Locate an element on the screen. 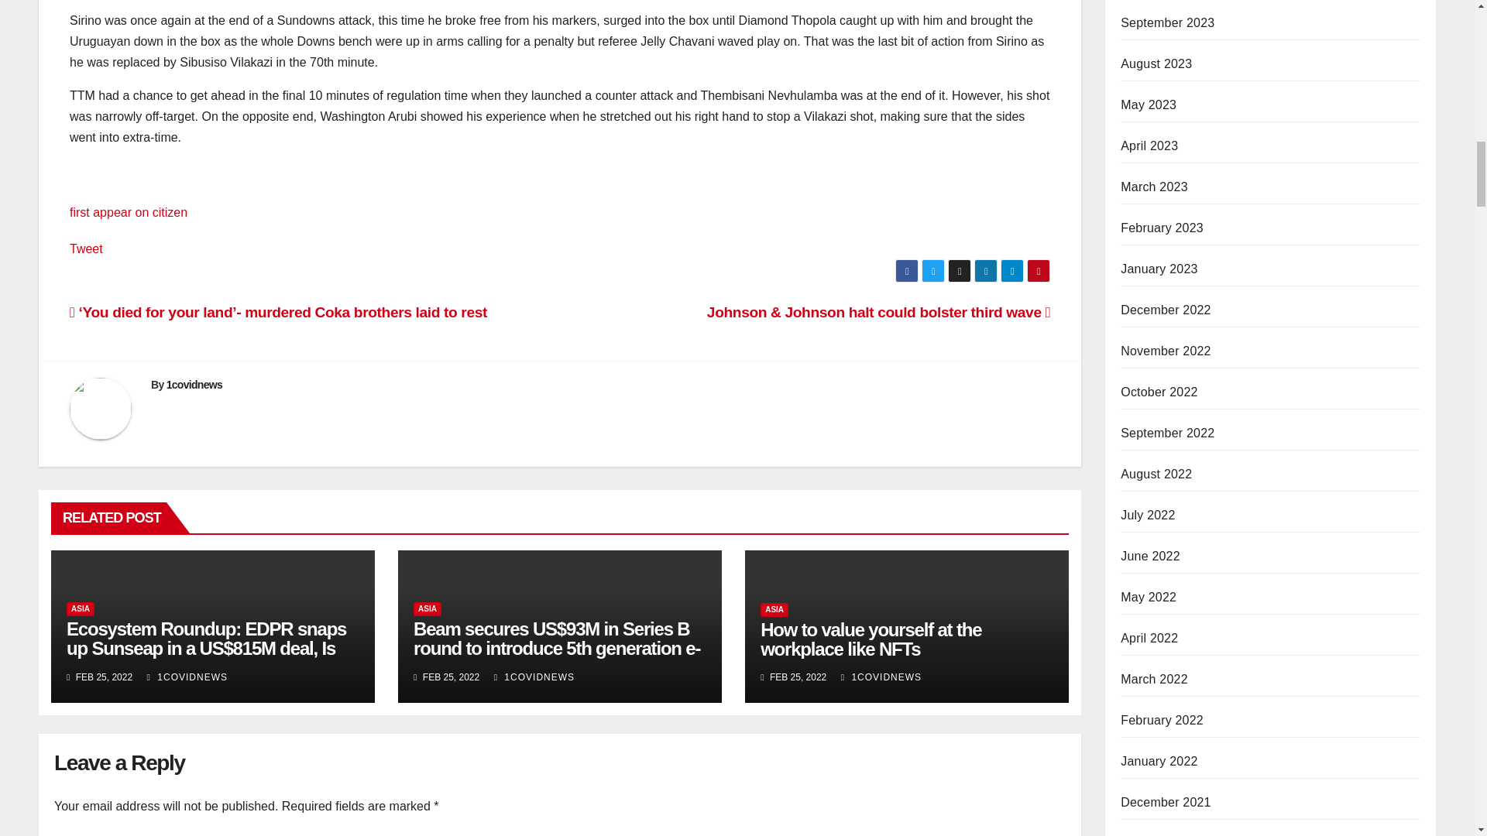 The height and width of the screenshot is (836, 1487). How to value yourself at the workplace like NFTs is located at coordinates (871, 639).